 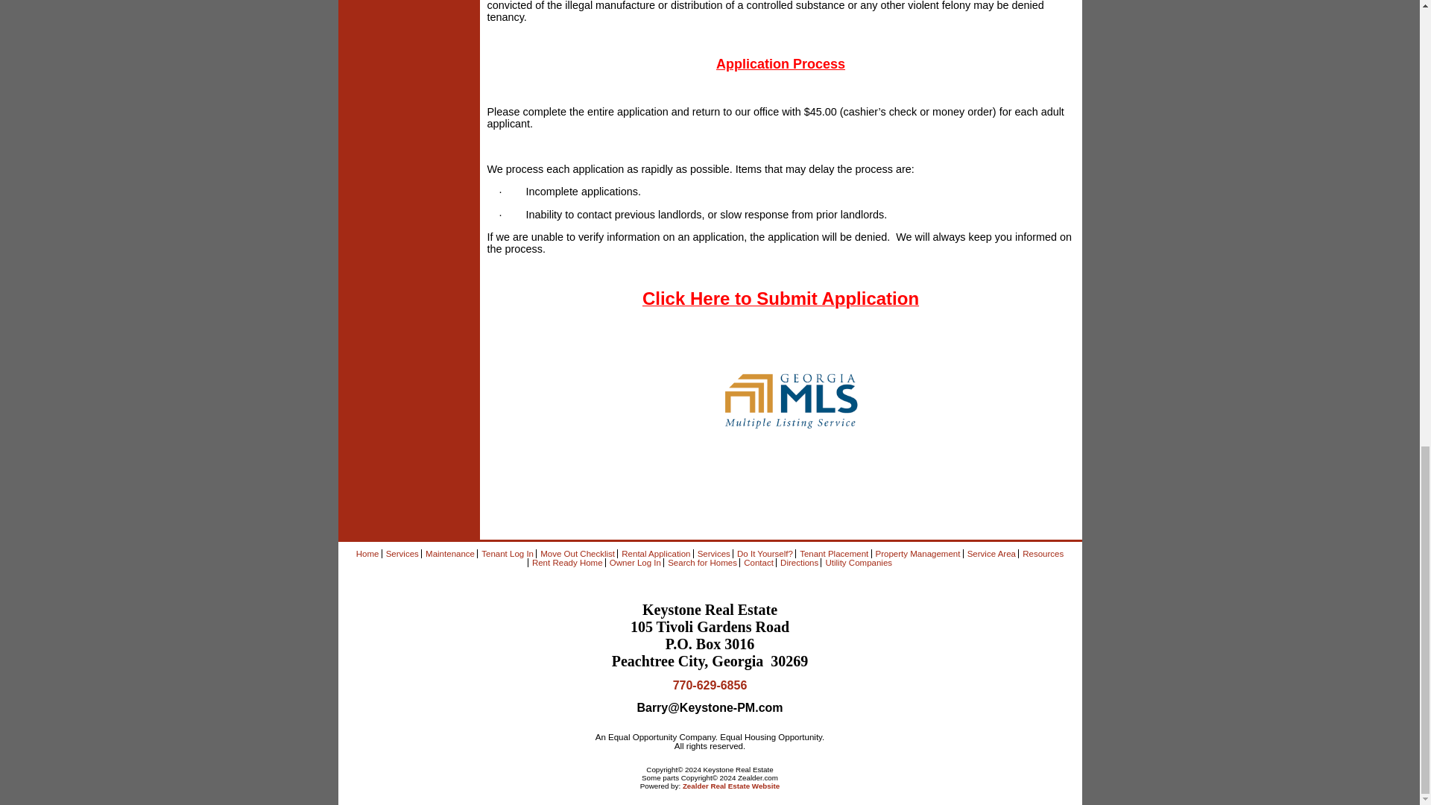 I want to click on Maintenance, so click(x=450, y=553).